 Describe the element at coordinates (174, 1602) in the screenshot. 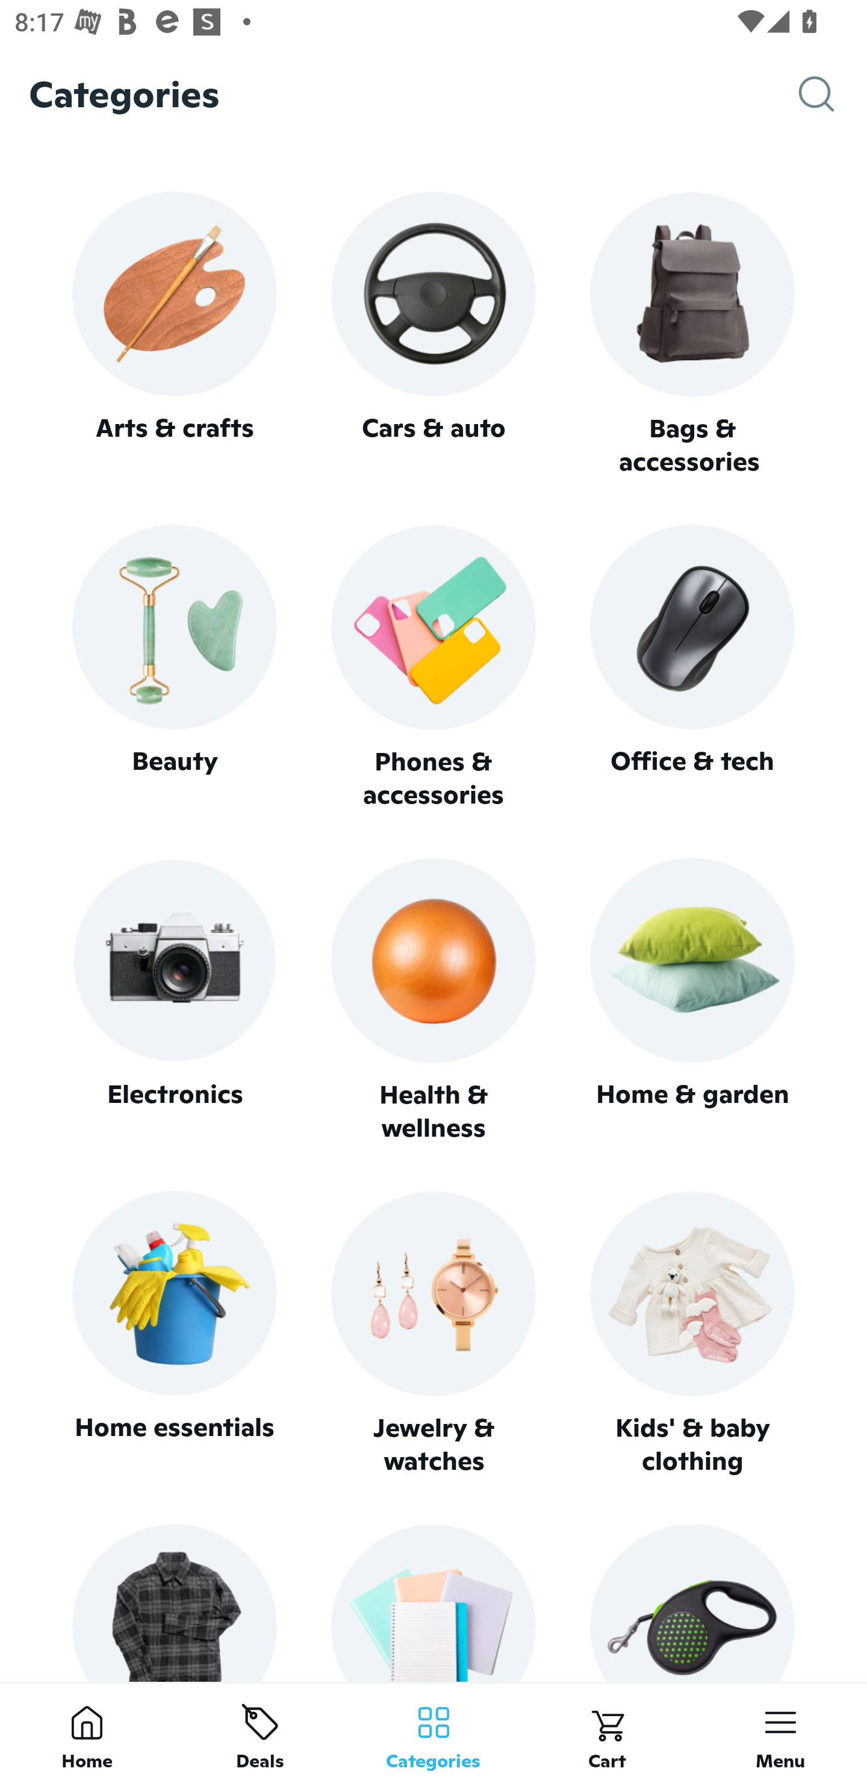

I see `Men's clothing` at that location.